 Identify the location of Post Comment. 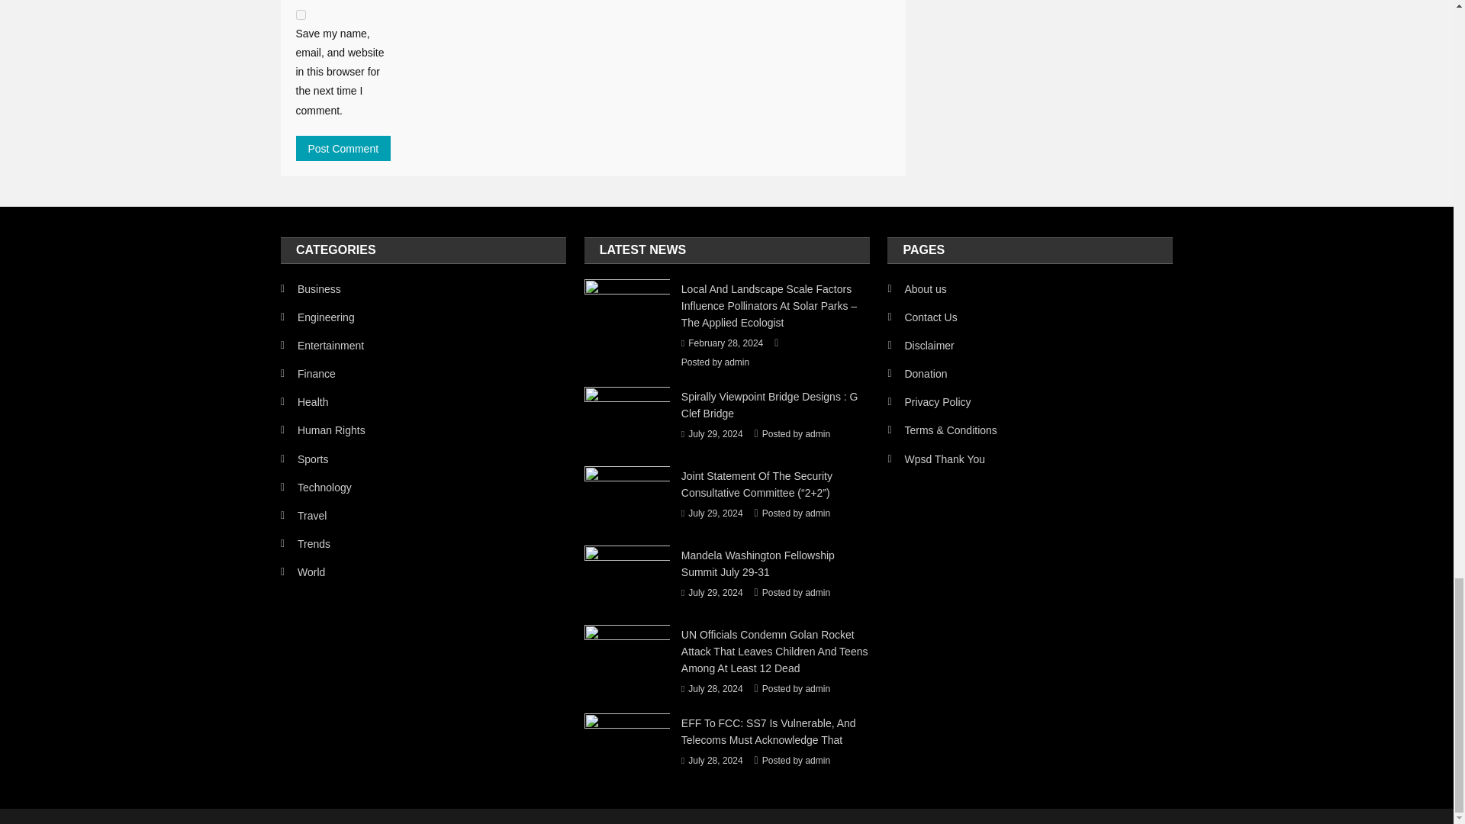
(343, 148).